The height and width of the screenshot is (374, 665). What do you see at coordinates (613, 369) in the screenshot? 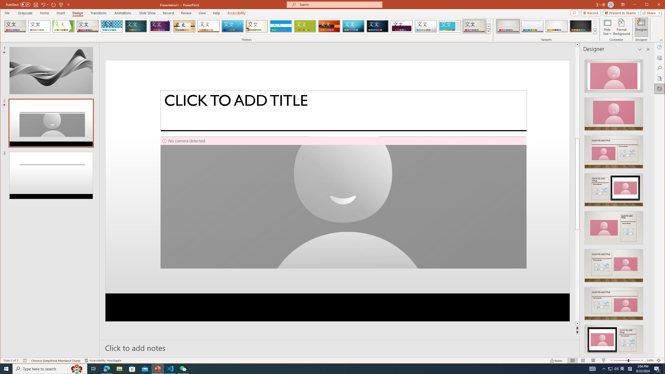
I see `Visual Studio Code - 1 running window` at bounding box center [613, 369].